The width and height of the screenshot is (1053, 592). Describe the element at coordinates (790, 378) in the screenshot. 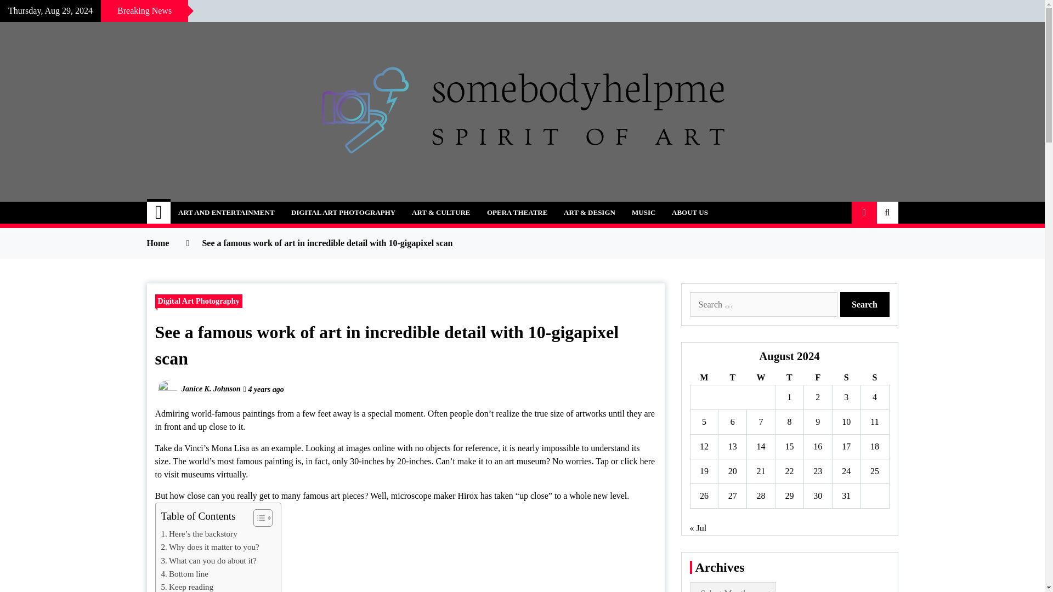

I see `Thursday` at that location.